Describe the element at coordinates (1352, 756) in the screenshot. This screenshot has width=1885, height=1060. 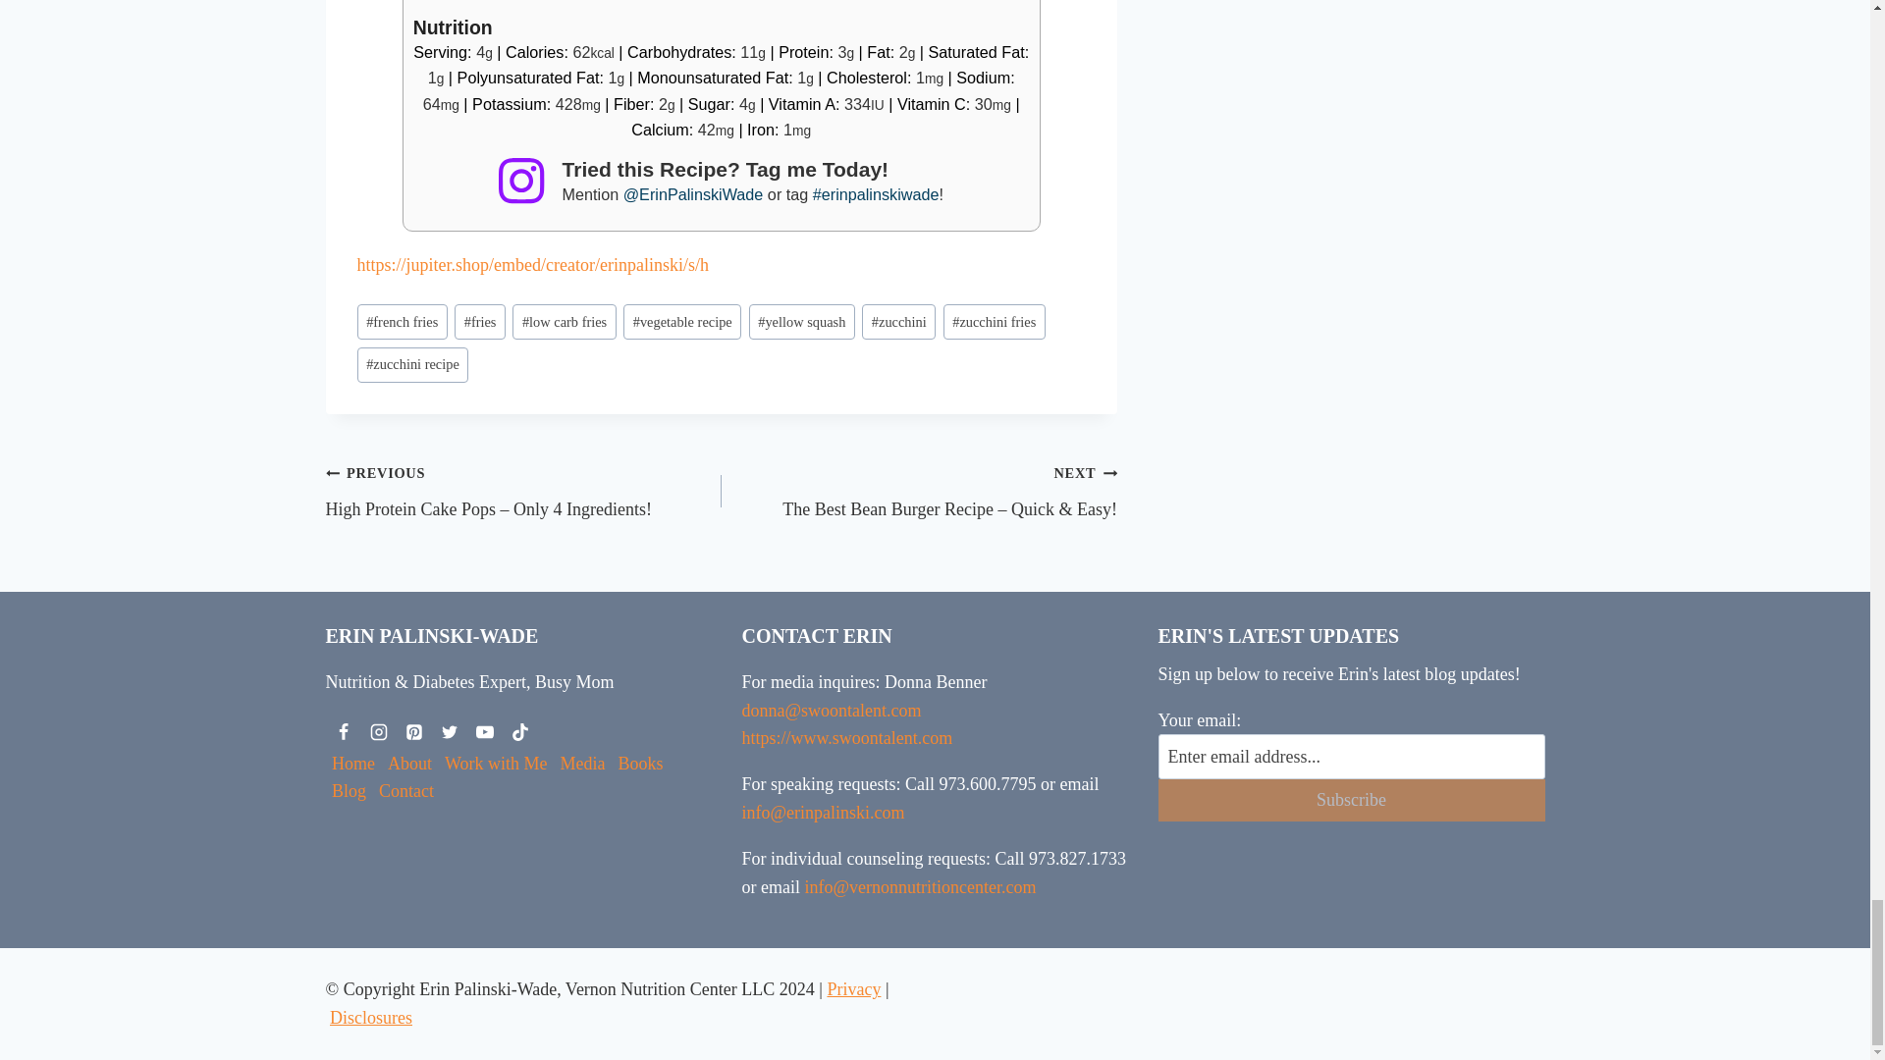
I see `Enter email address...` at that location.